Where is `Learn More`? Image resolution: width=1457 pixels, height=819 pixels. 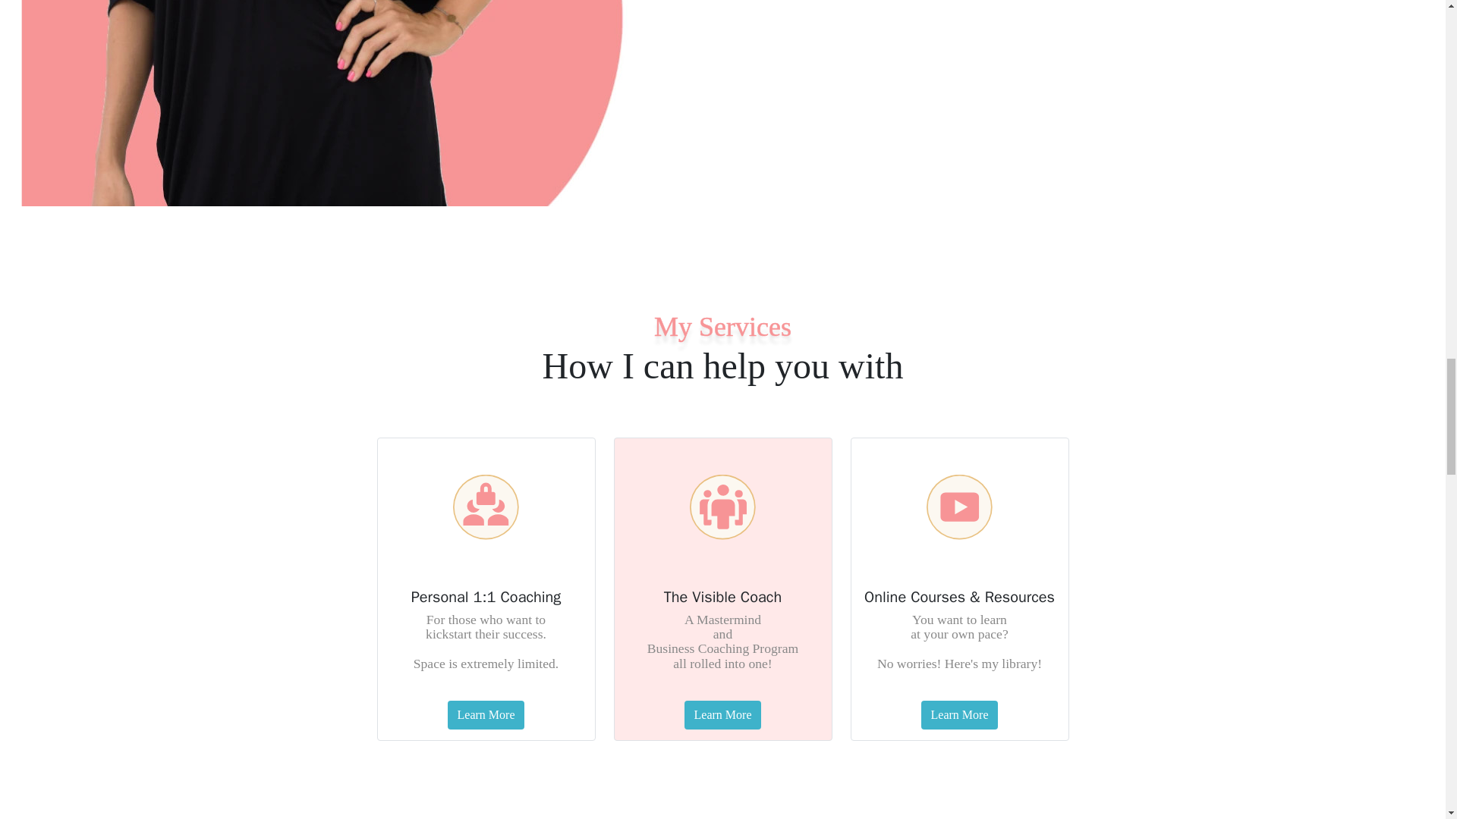
Learn More is located at coordinates (959, 715).